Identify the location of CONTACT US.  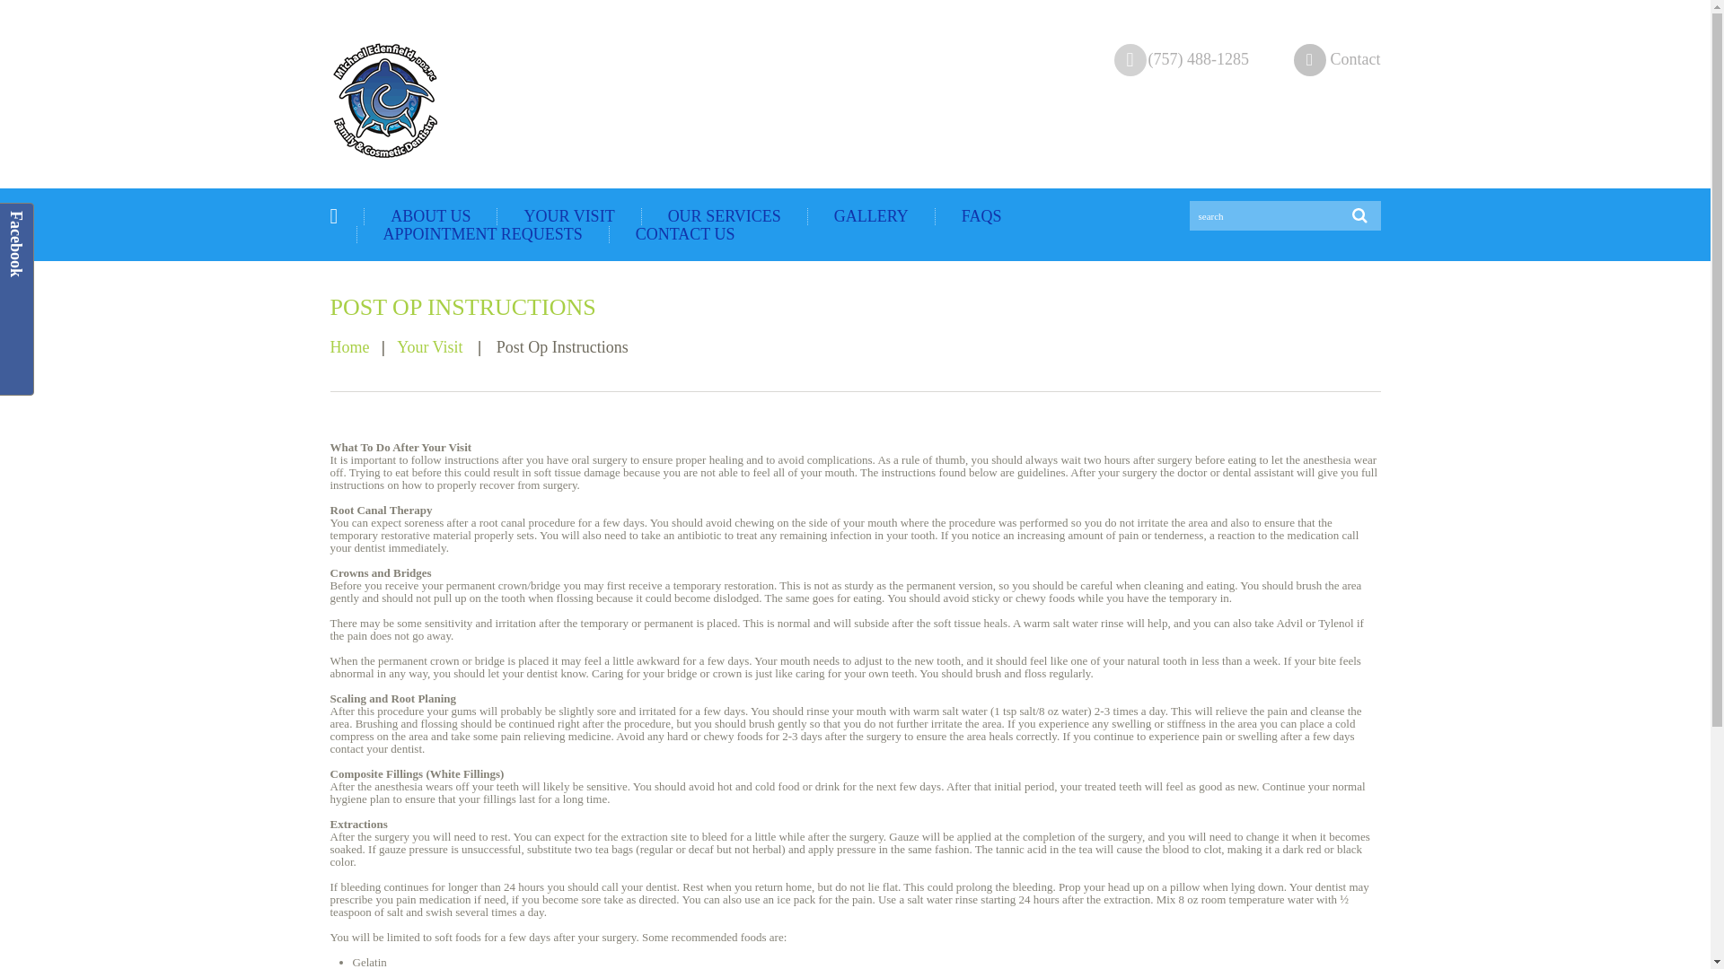
(686, 233).